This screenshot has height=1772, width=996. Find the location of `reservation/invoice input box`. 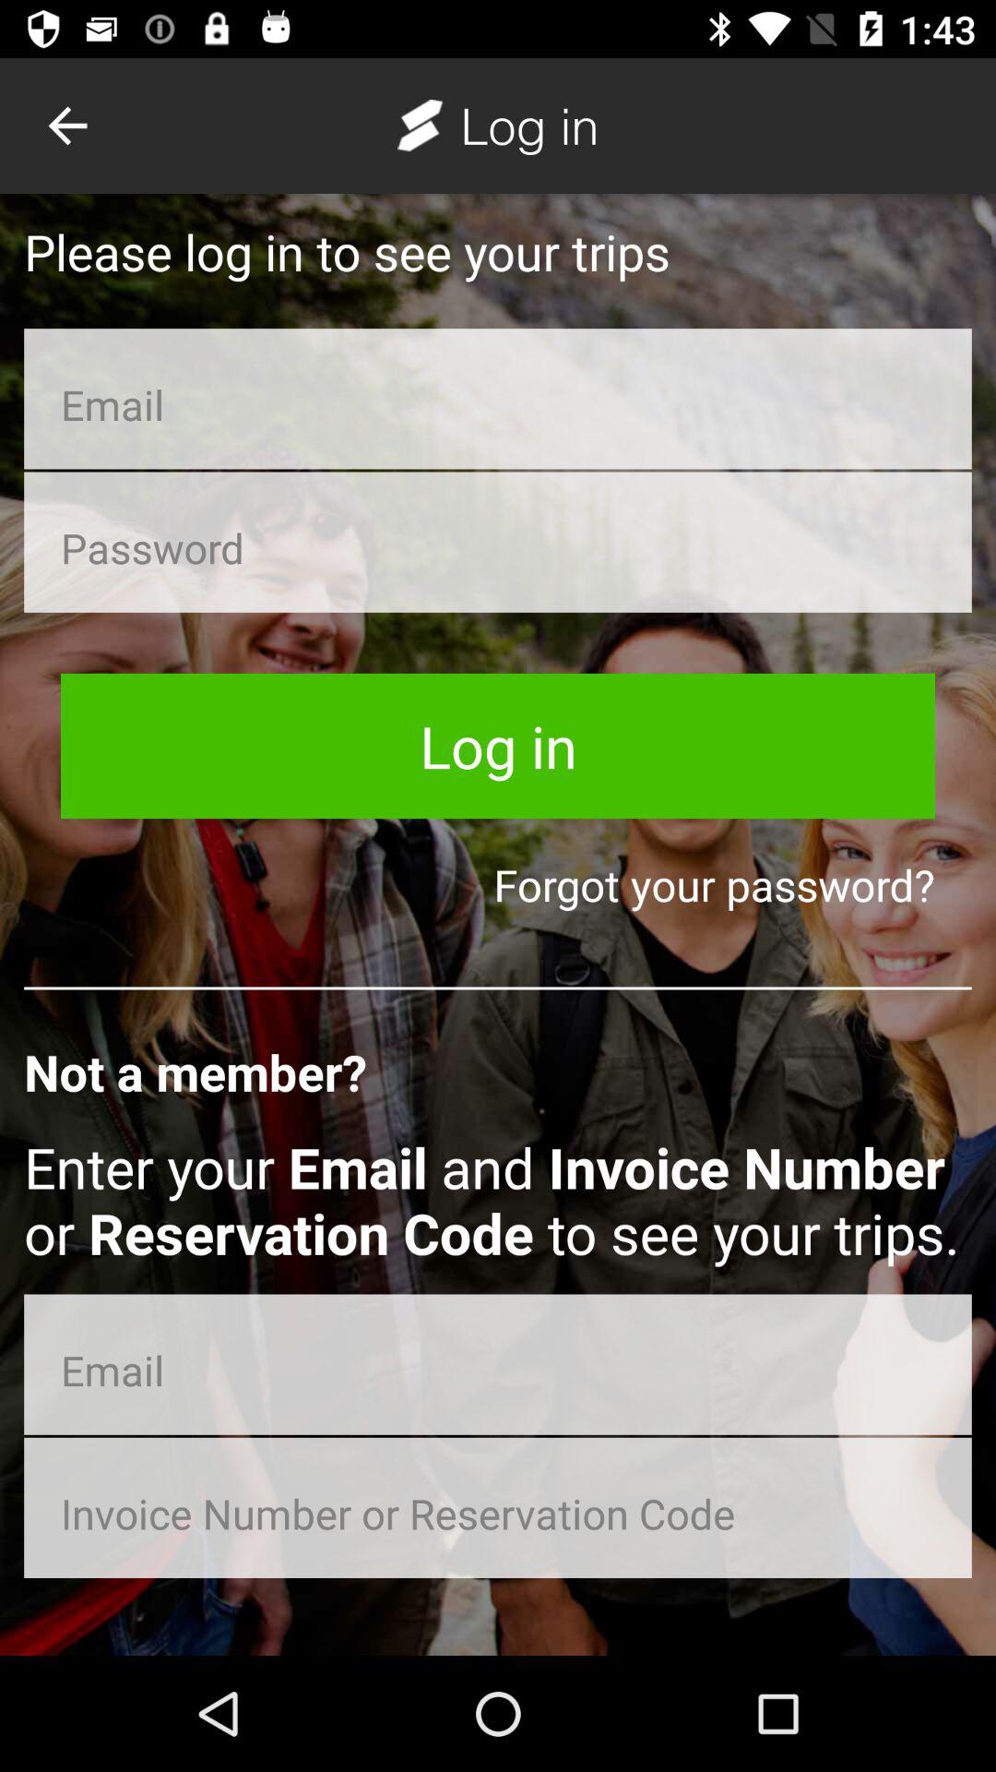

reservation/invoice input box is located at coordinates (498, 1508).